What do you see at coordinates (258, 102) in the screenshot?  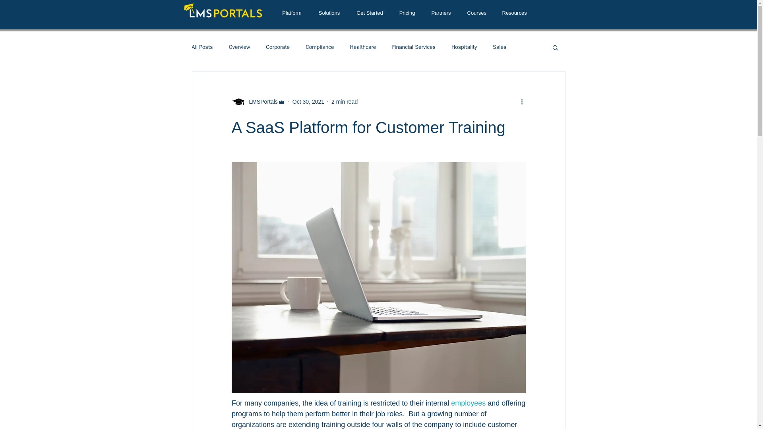 I see `LMSPortals` at bounding box center [258, 102].